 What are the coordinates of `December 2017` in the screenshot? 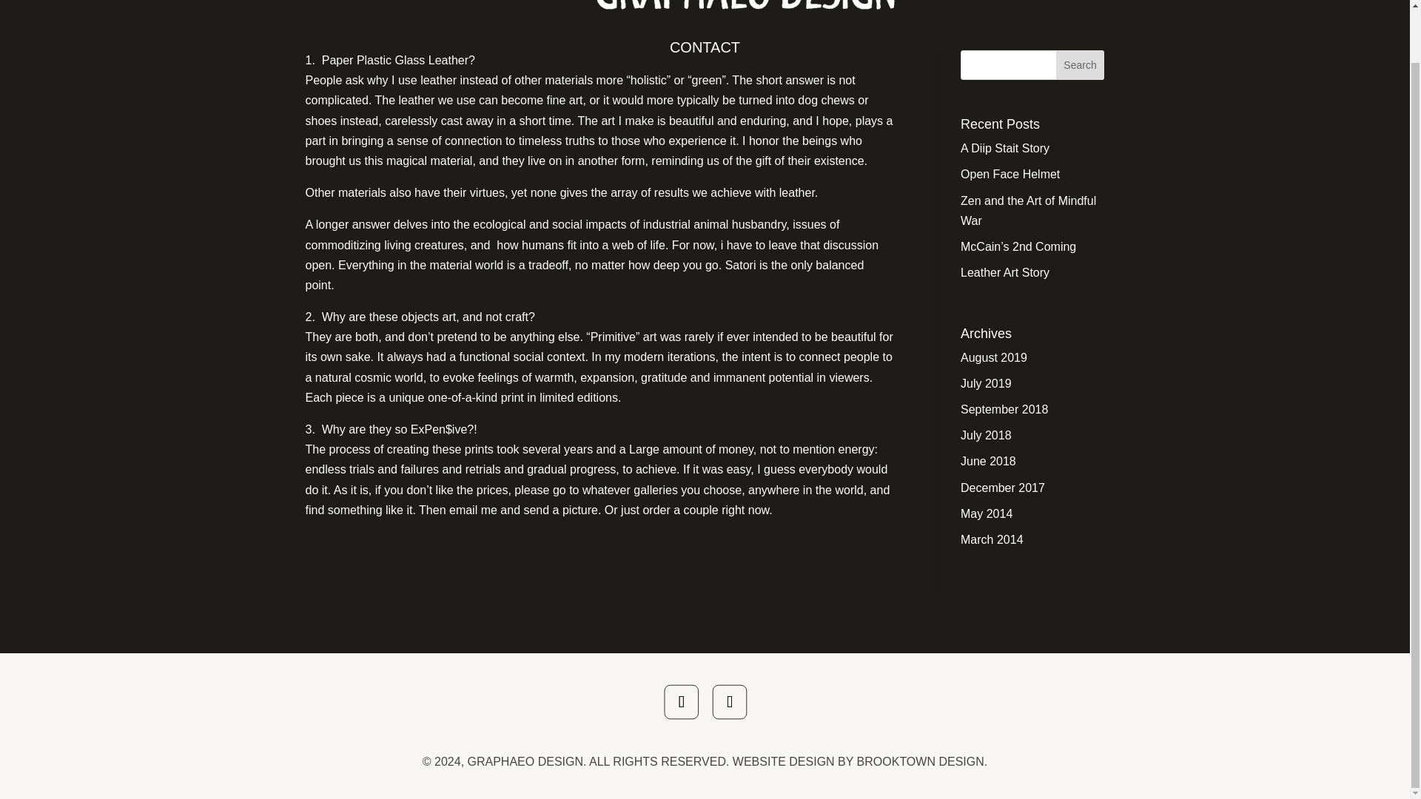 It's located at (1002, 488).